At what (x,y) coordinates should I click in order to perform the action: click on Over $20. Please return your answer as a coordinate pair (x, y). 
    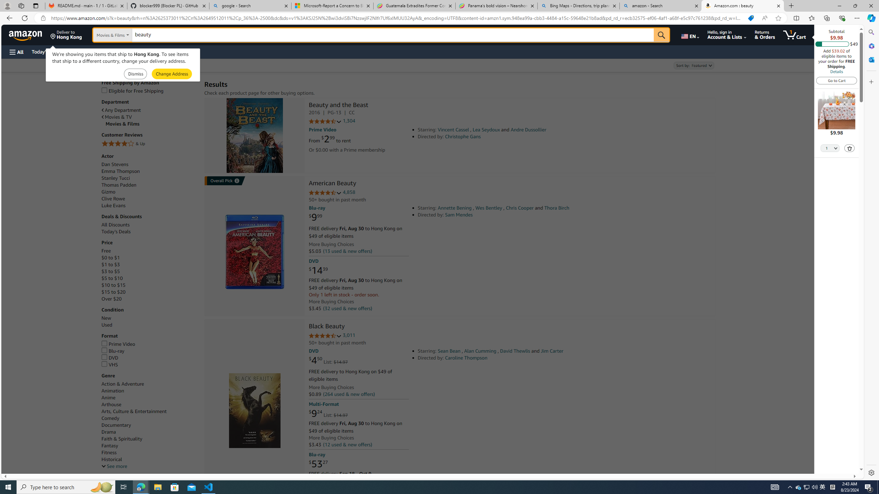
    Looking at the image, I should click on (149, 298).